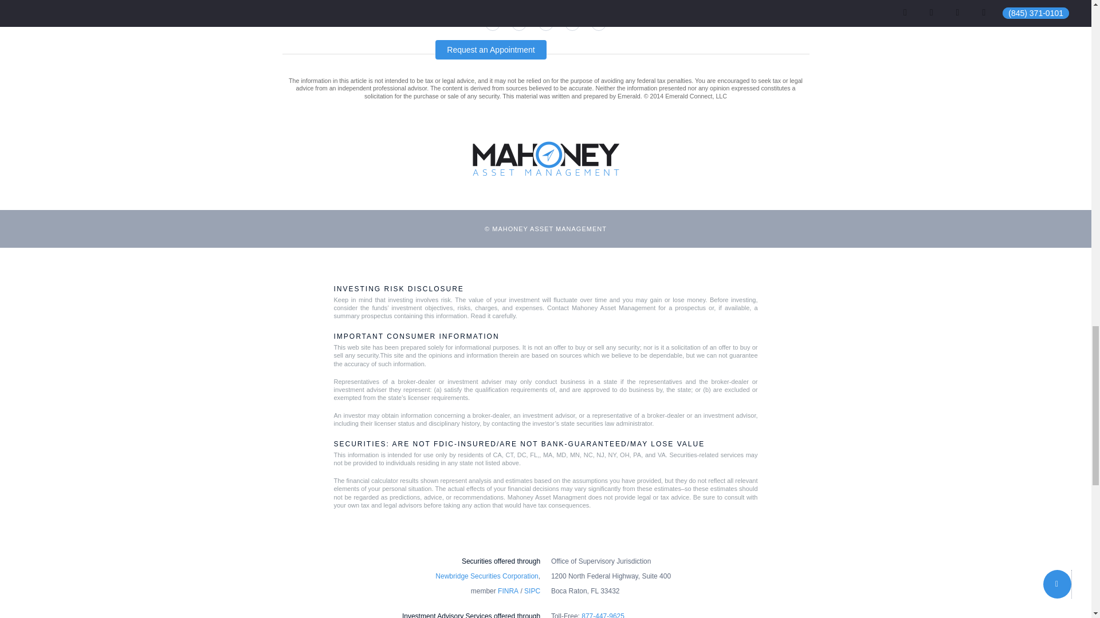 The image size is (1100, 618). Describe the element at coordinates (498, 23) in the screenshot. I see `6` at that location.